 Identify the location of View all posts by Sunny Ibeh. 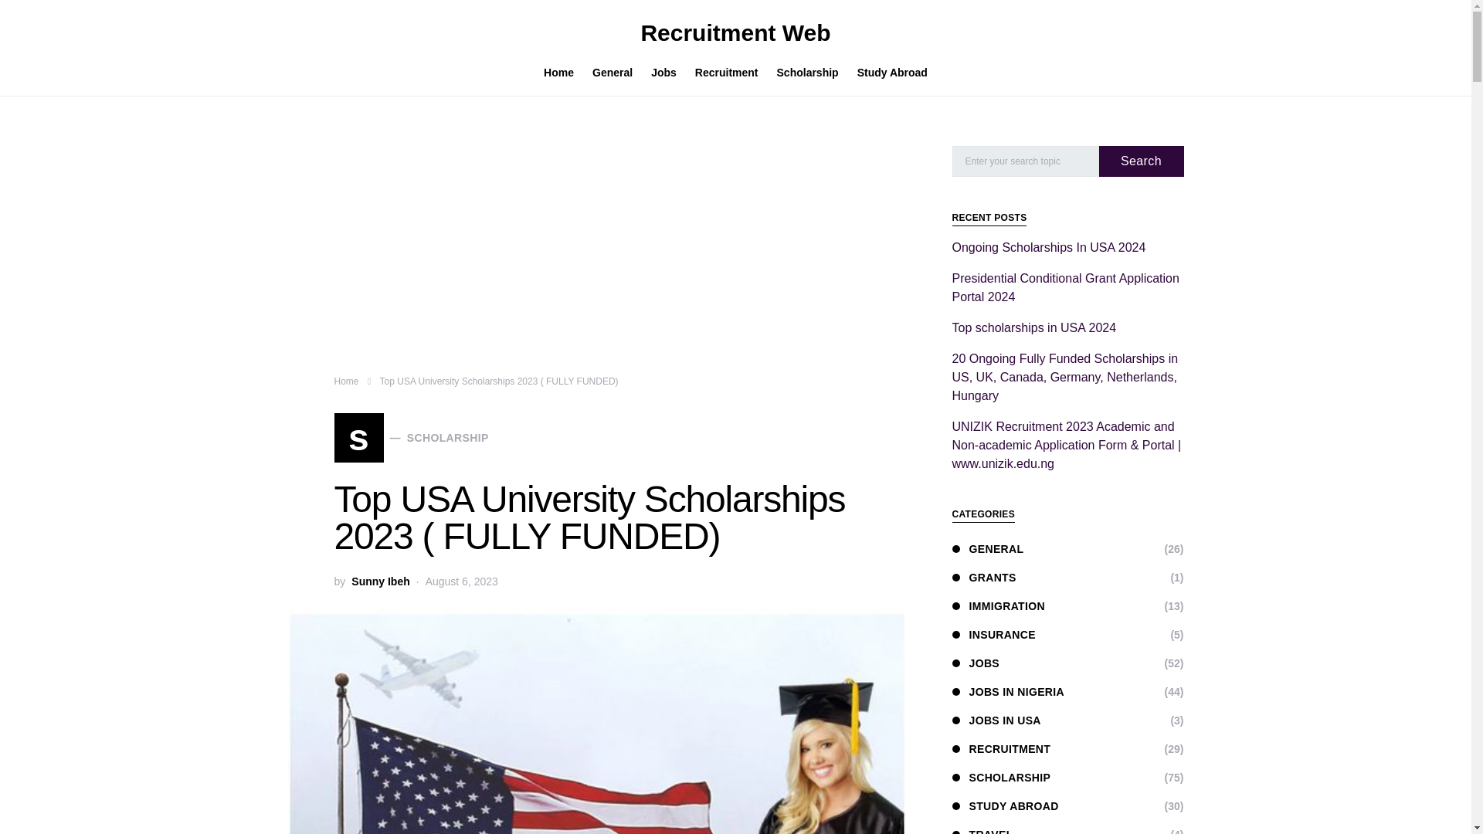
(411, 437).